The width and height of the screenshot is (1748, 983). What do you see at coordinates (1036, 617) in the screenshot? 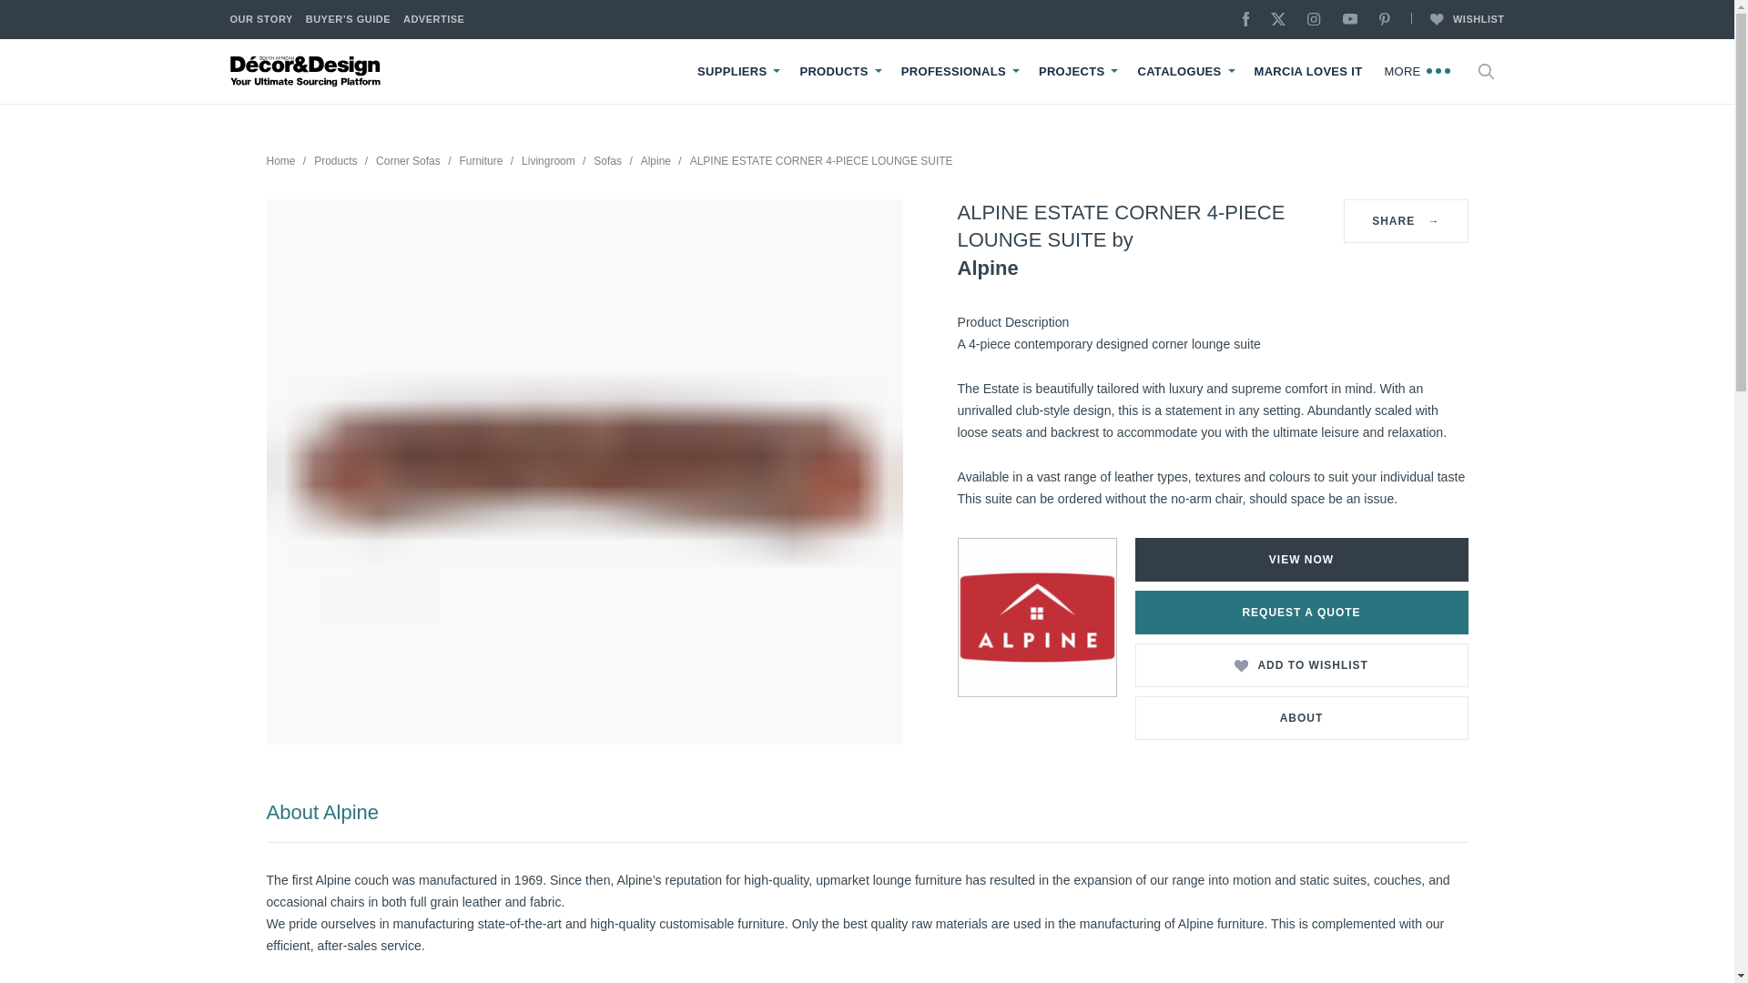
I see `Alpine` at bounding box center [1036, 617].